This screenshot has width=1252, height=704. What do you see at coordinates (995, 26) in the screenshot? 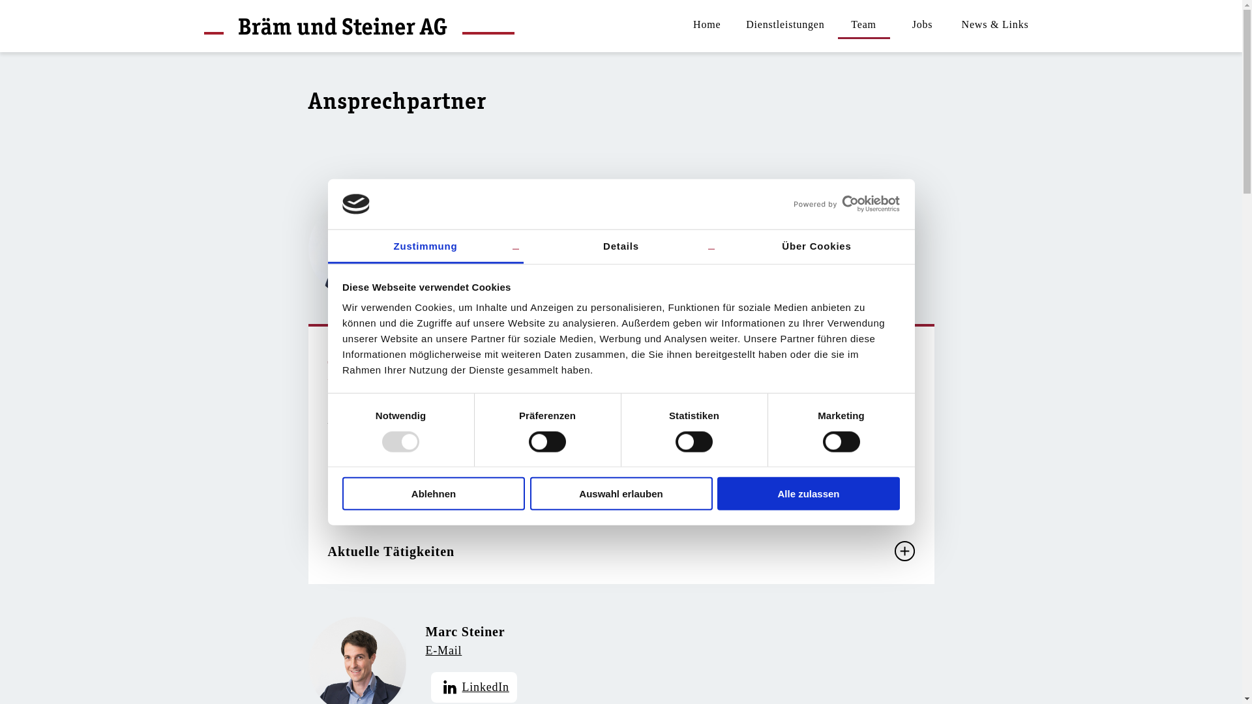
I see `News & Links` at bounding box center [995, 26].